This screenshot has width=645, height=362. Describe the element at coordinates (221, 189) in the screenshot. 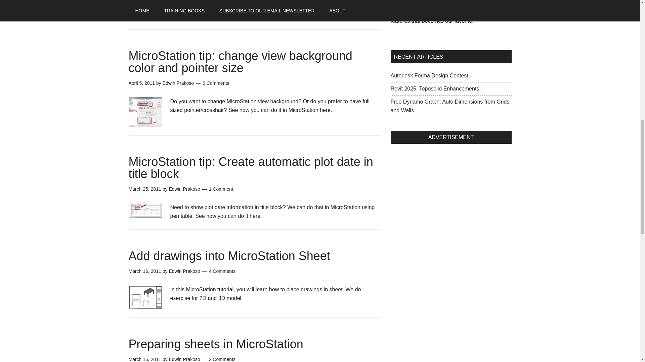

I see `1 Comment` at that location.